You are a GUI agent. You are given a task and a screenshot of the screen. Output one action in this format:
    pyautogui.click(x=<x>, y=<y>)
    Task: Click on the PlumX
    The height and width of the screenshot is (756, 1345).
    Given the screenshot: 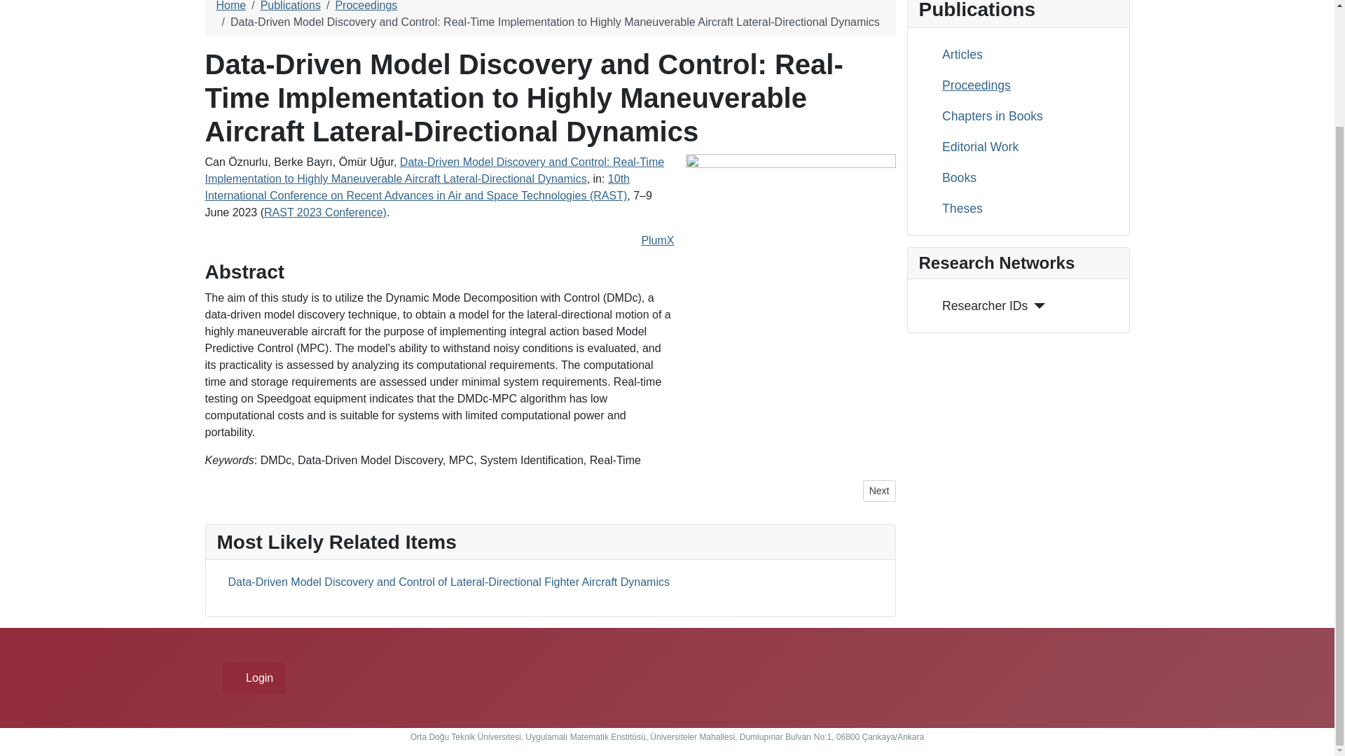 What is the action you would take?
    pyautogui.click(x=657, y=240)
    